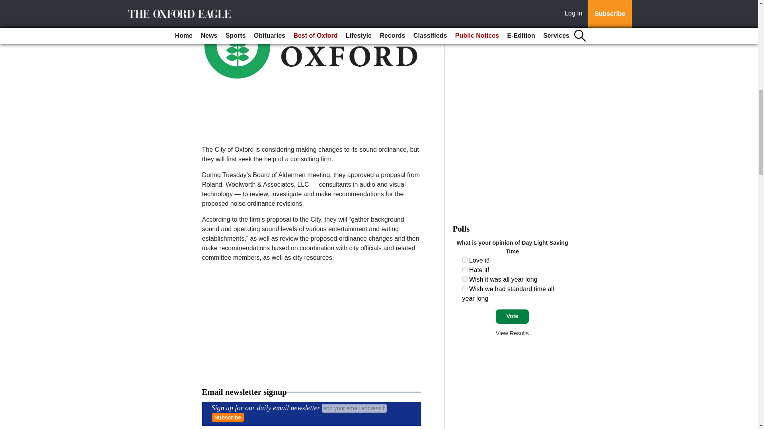  Describe the element at coordinates (465, 269) in the screenshot. I see `161` at that location.